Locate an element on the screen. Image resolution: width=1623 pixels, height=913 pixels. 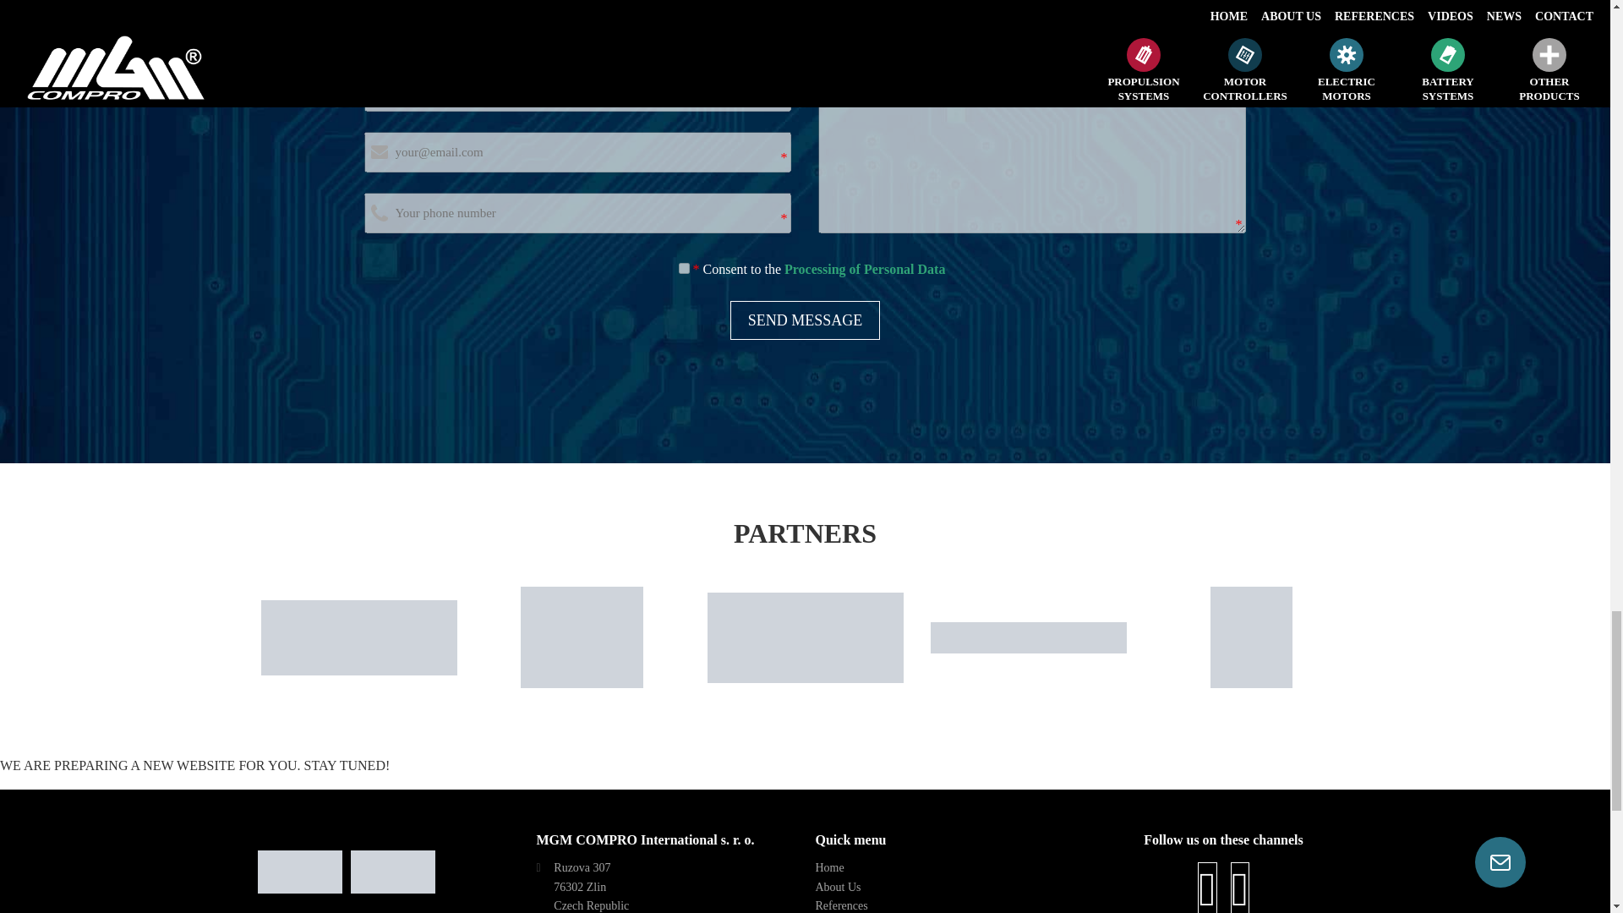
Send message is located at coordinates (806, 320).